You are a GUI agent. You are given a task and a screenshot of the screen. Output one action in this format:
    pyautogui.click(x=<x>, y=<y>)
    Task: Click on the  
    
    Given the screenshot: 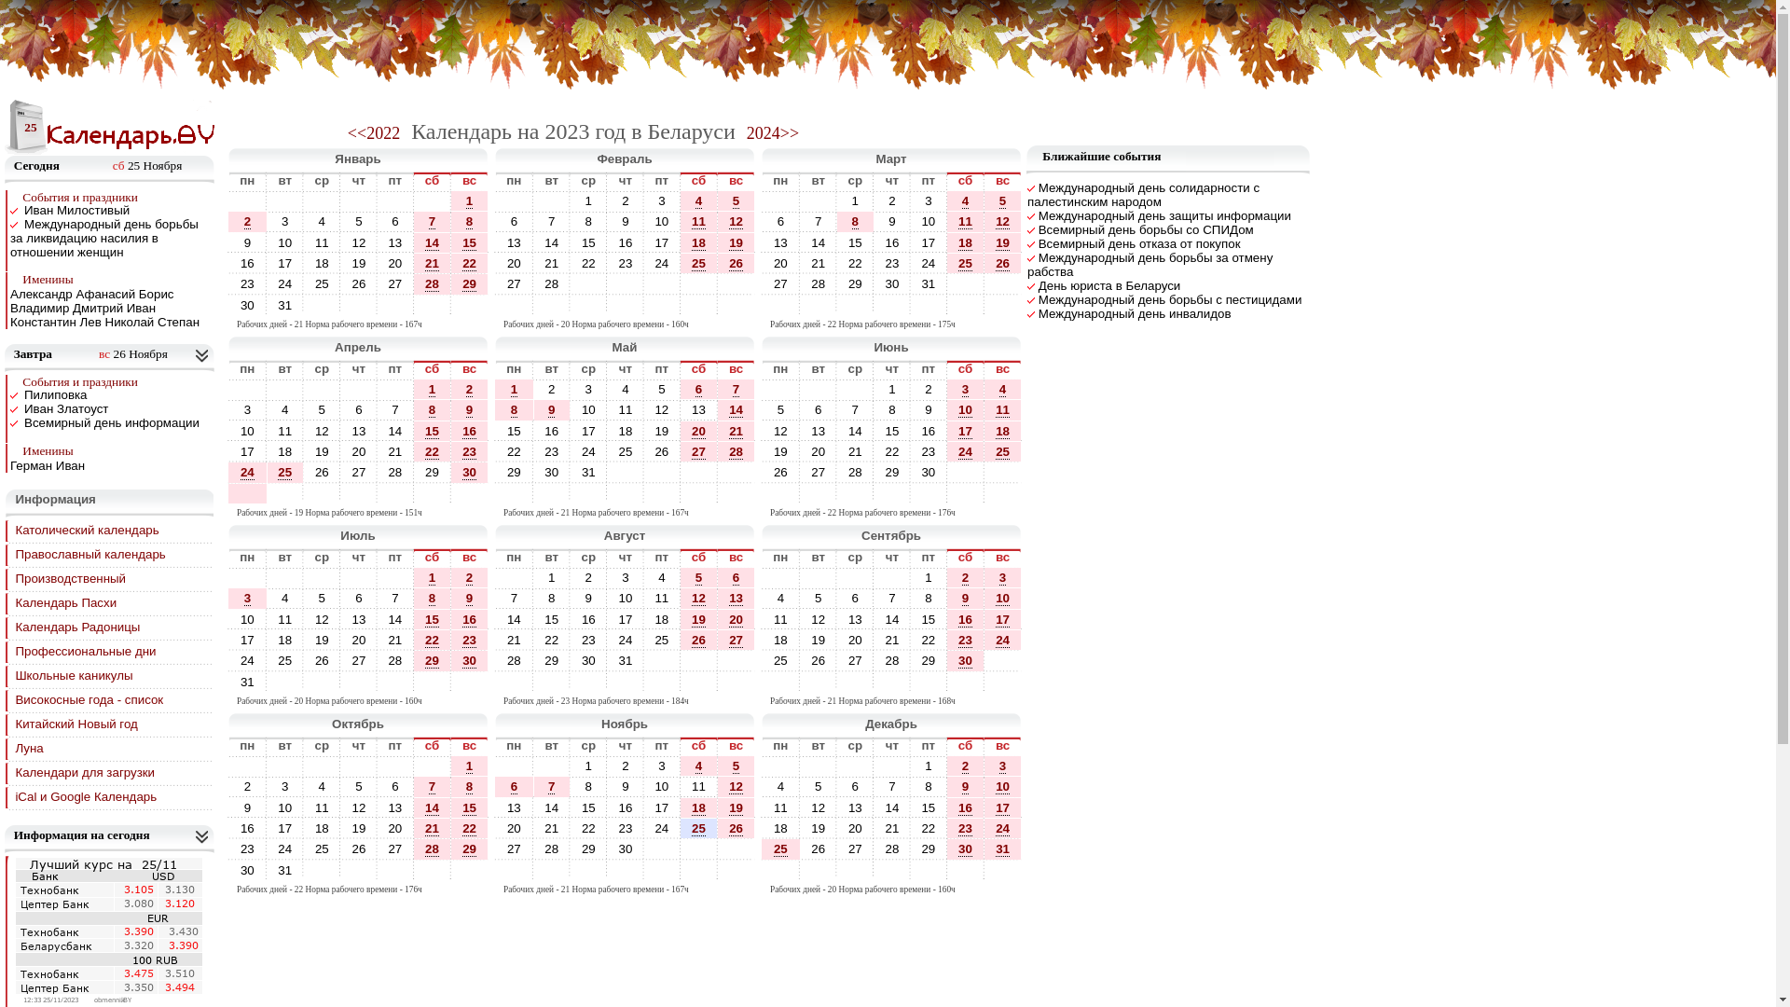 What is the action you would take?
    pyautogui.click(x=626, y=306)
    